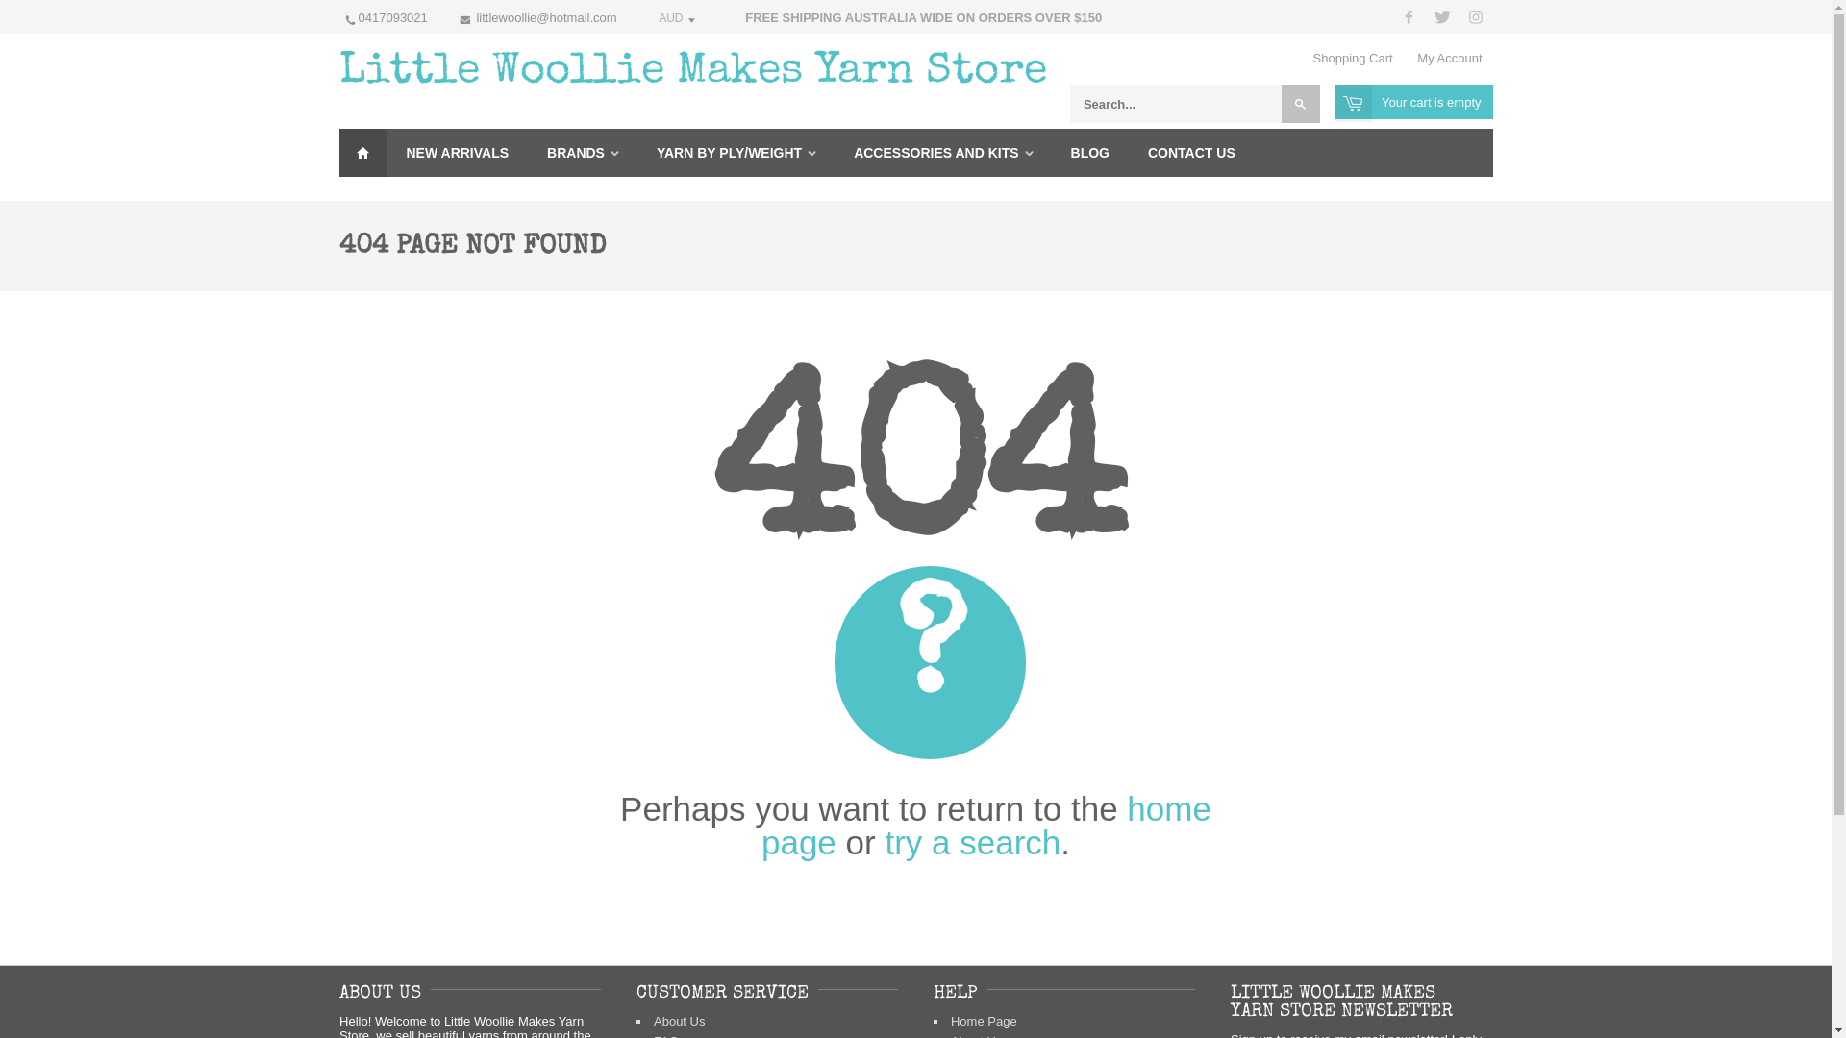 This screenshot has width=1846, height=1038. What do you see at coordinates (692, 73) in the screenshot?
I see `Little Woollie Makes Yarn Store` at bounding box center [692, 73].